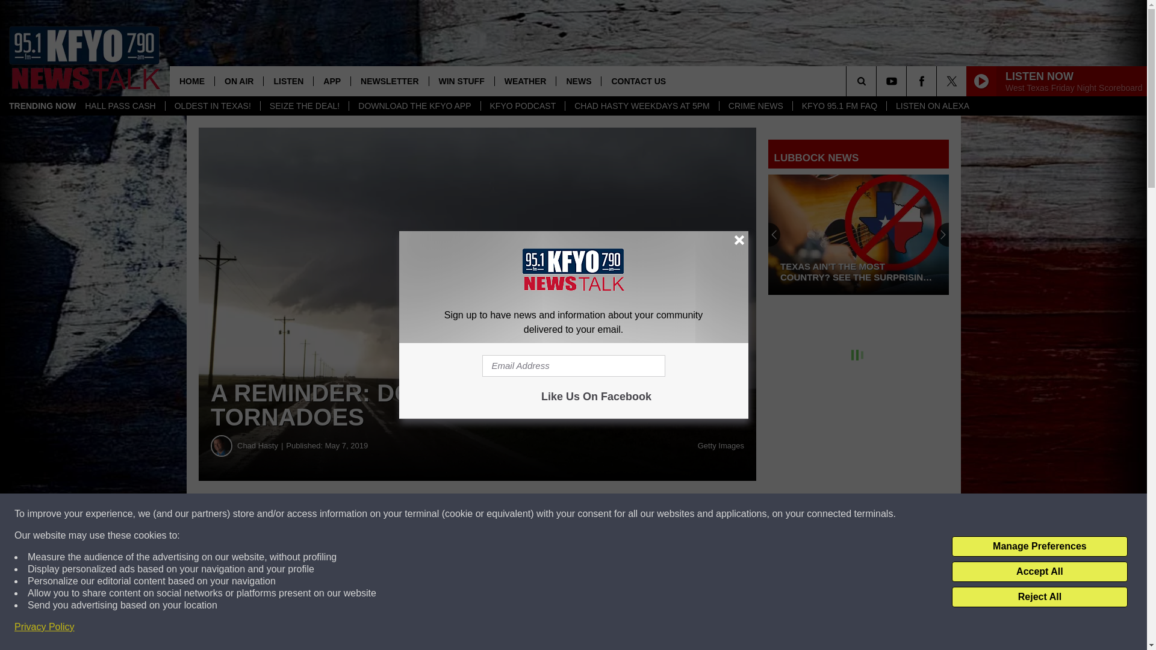 This screenshot has height=650, width=1156. What do you see at coordinates (305, 106) in the screenshot?
I see `SEIZE THE DEAL!` at bounding box center [305, 106].